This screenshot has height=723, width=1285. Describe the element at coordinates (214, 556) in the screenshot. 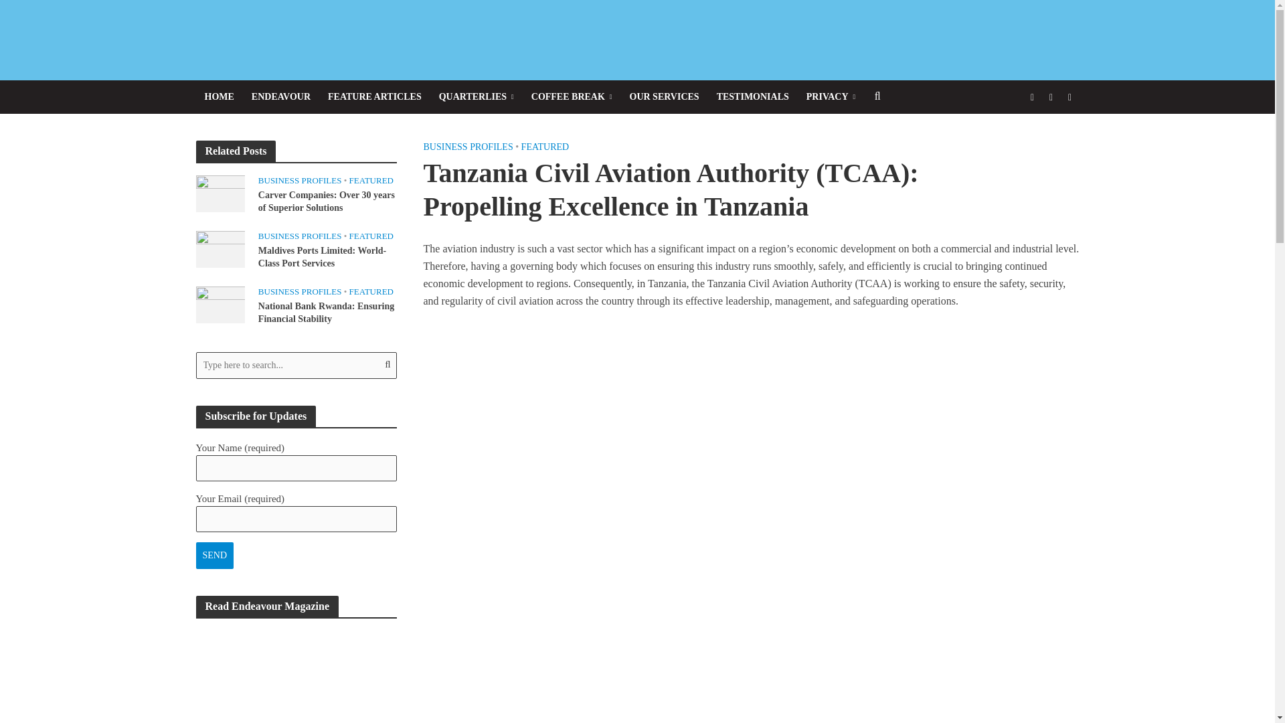

I see `Send` at that location.